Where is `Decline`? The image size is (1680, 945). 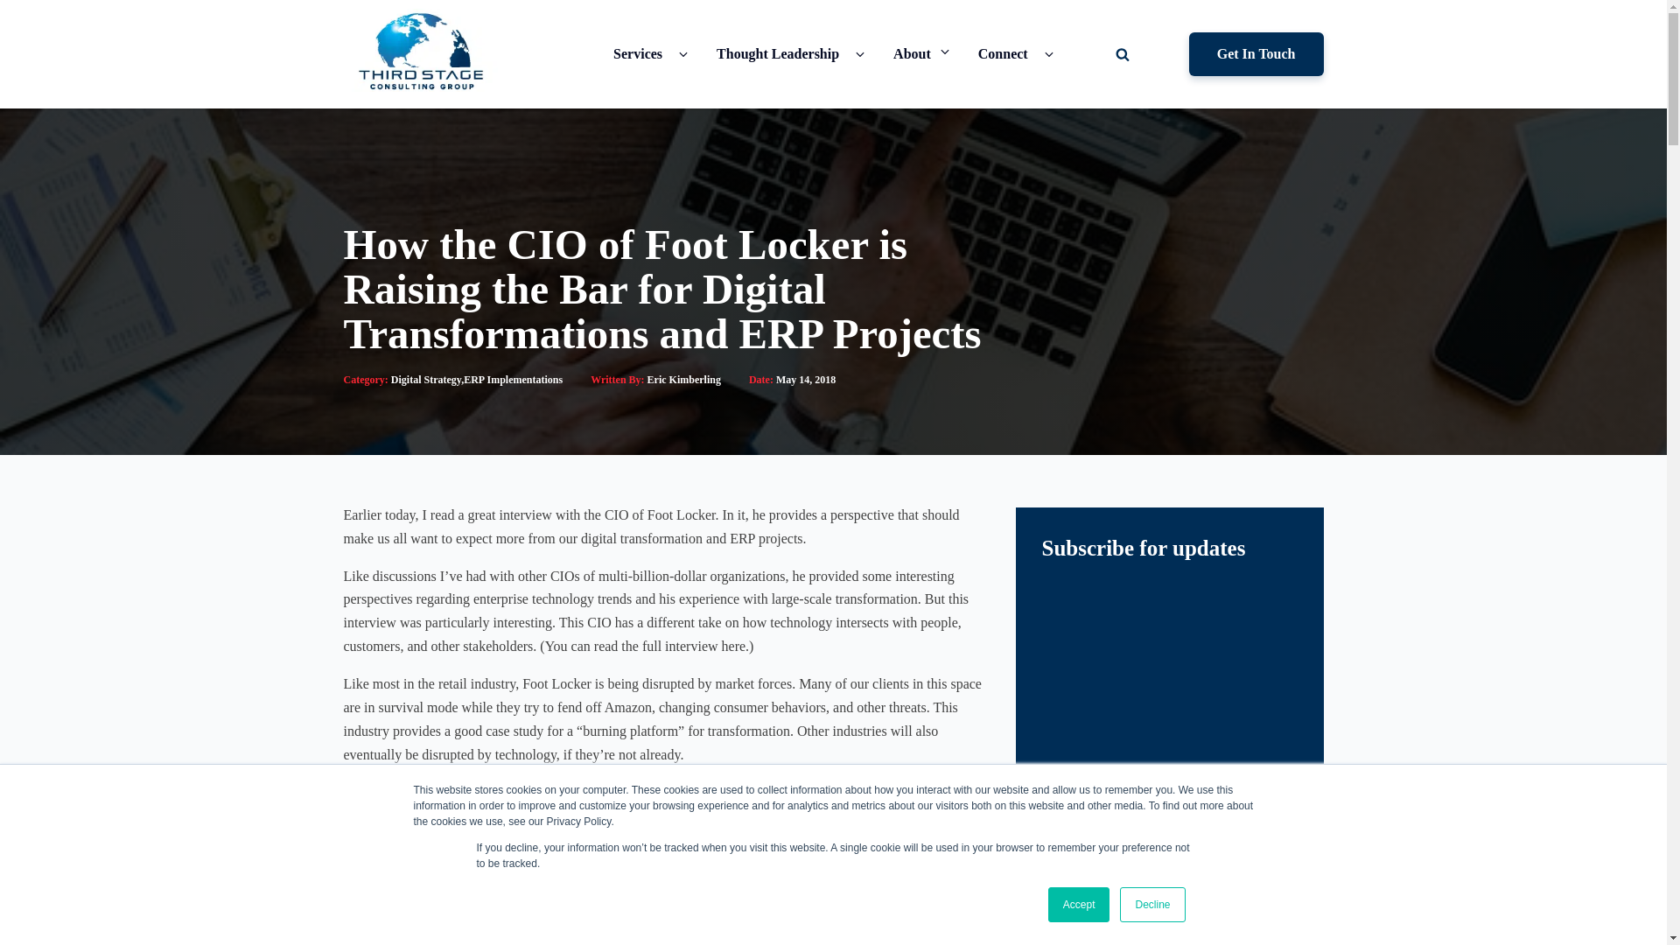 Decline is located at coordinates (1151, 905).